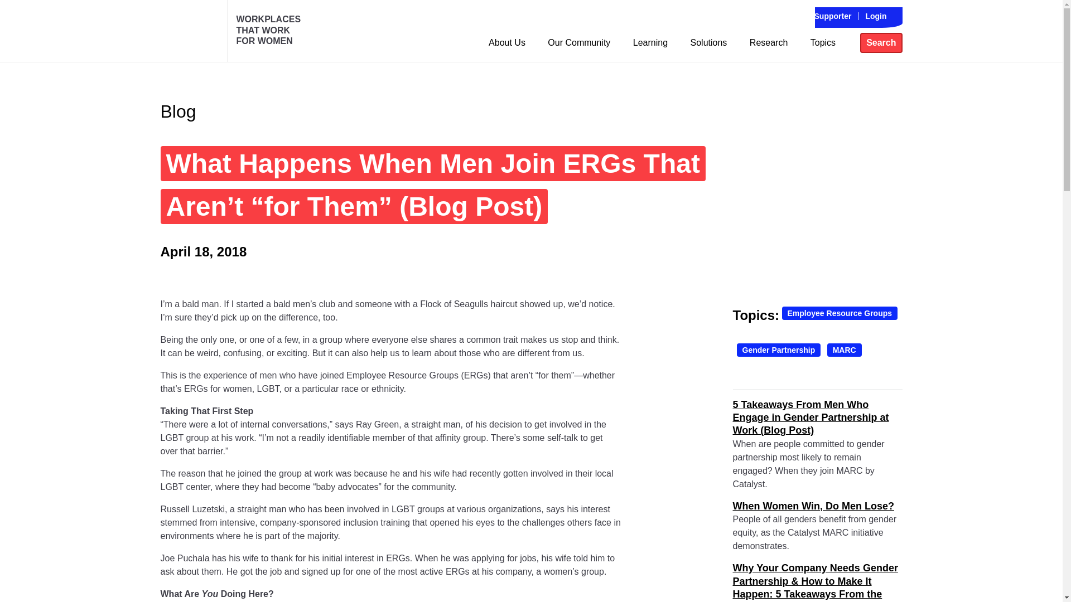 The width and height of the screenshot is (1071, 602). Describe the element at coordinates (190, 31) in the screenshot. I see `Home` at that location.